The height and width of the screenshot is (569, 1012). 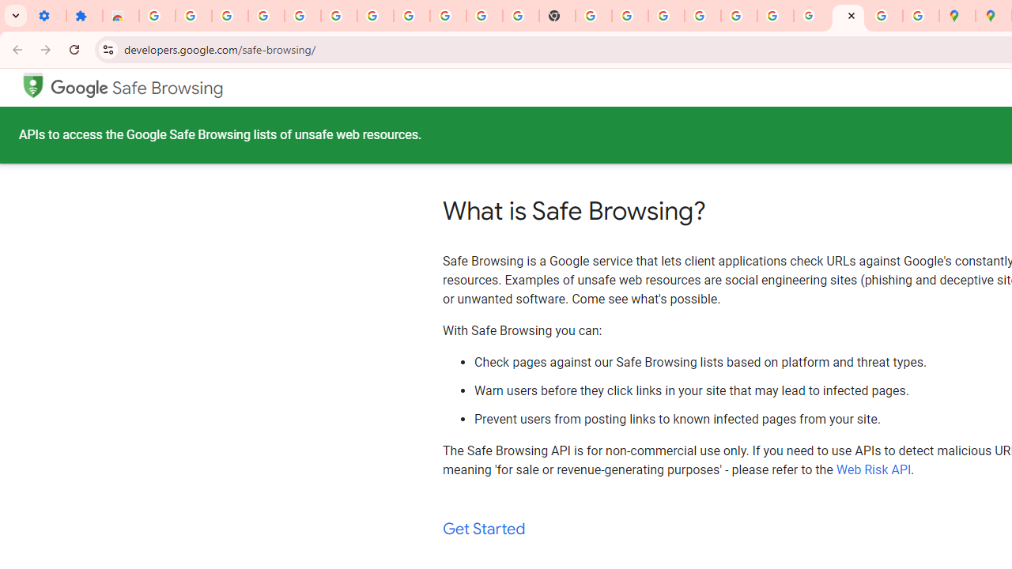 What do you see at coordinates (47, 16) in the screenshot?
I see `Settings - On startup` at bounding box center [47, 16].